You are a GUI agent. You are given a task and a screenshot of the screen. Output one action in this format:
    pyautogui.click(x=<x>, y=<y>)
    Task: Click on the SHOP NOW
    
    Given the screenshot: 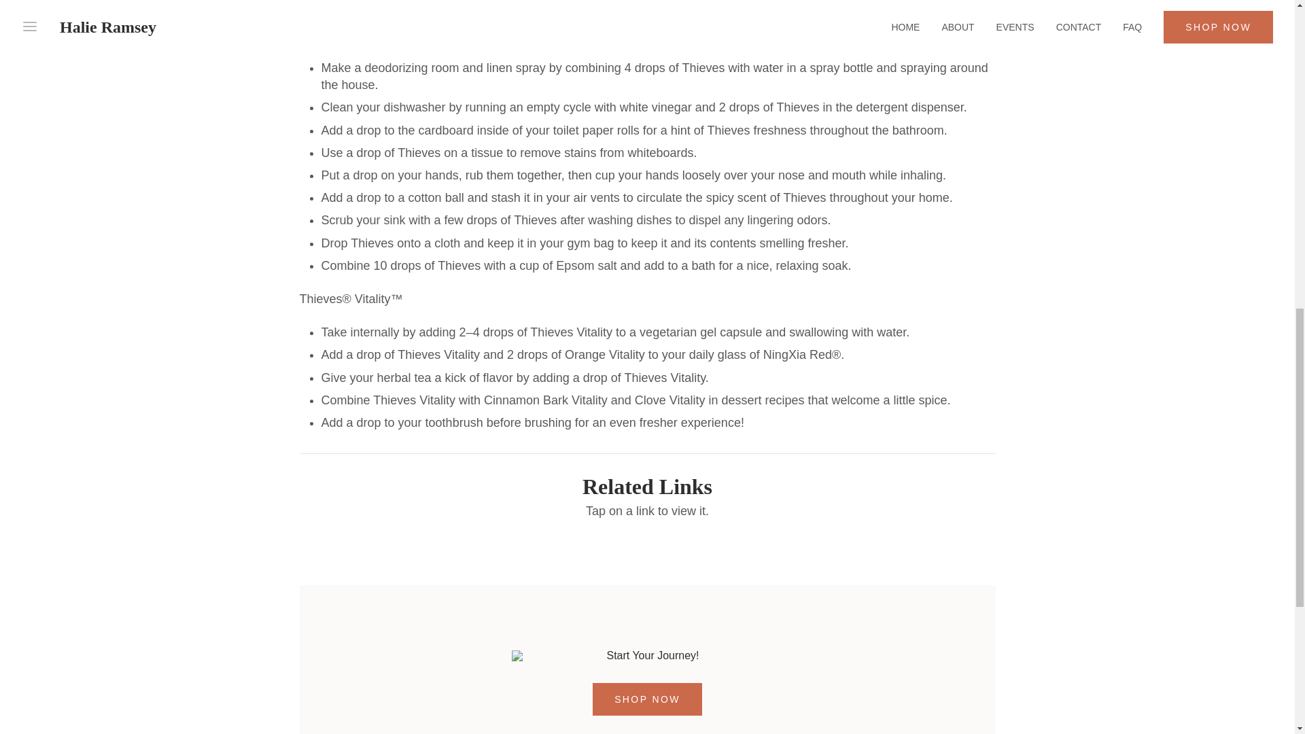 What is the action you would take?
    pyautogui.click(x=647, y=699)
    